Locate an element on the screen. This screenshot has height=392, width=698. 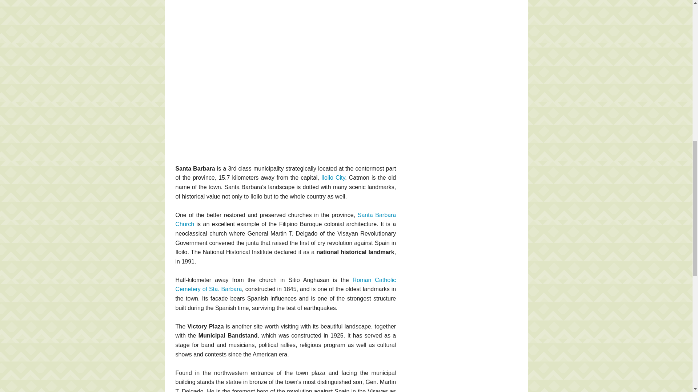
of Sta. Barbara is located at coordinates (221, 289).